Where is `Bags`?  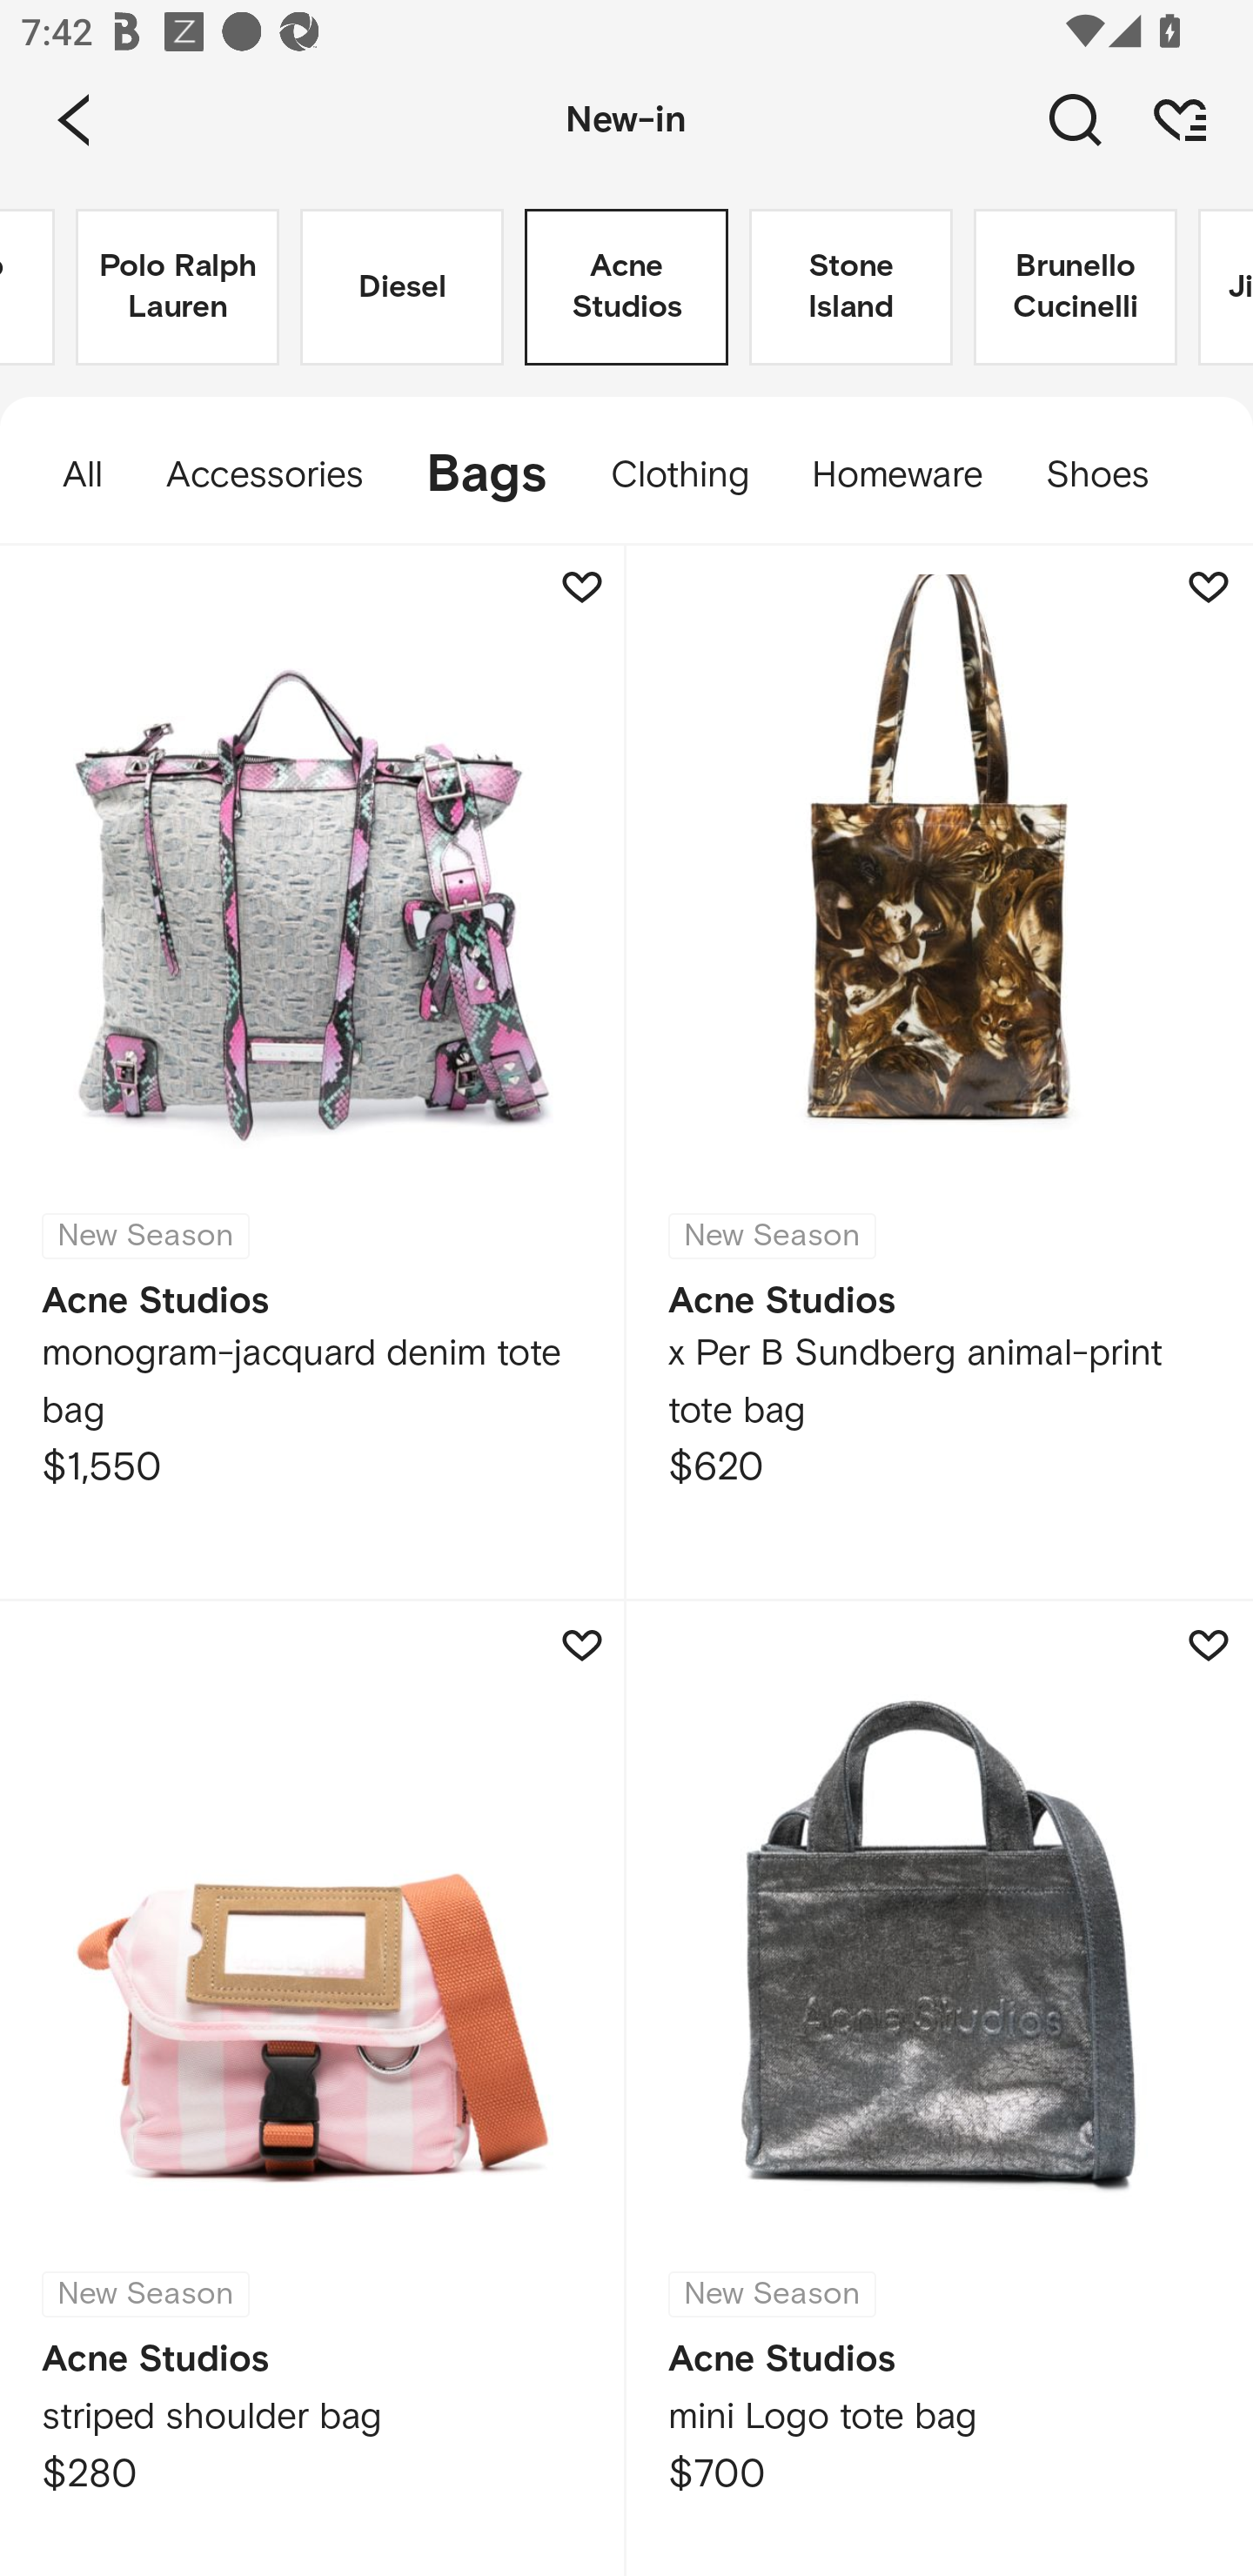
Bags is located at coordinates (486, 475).